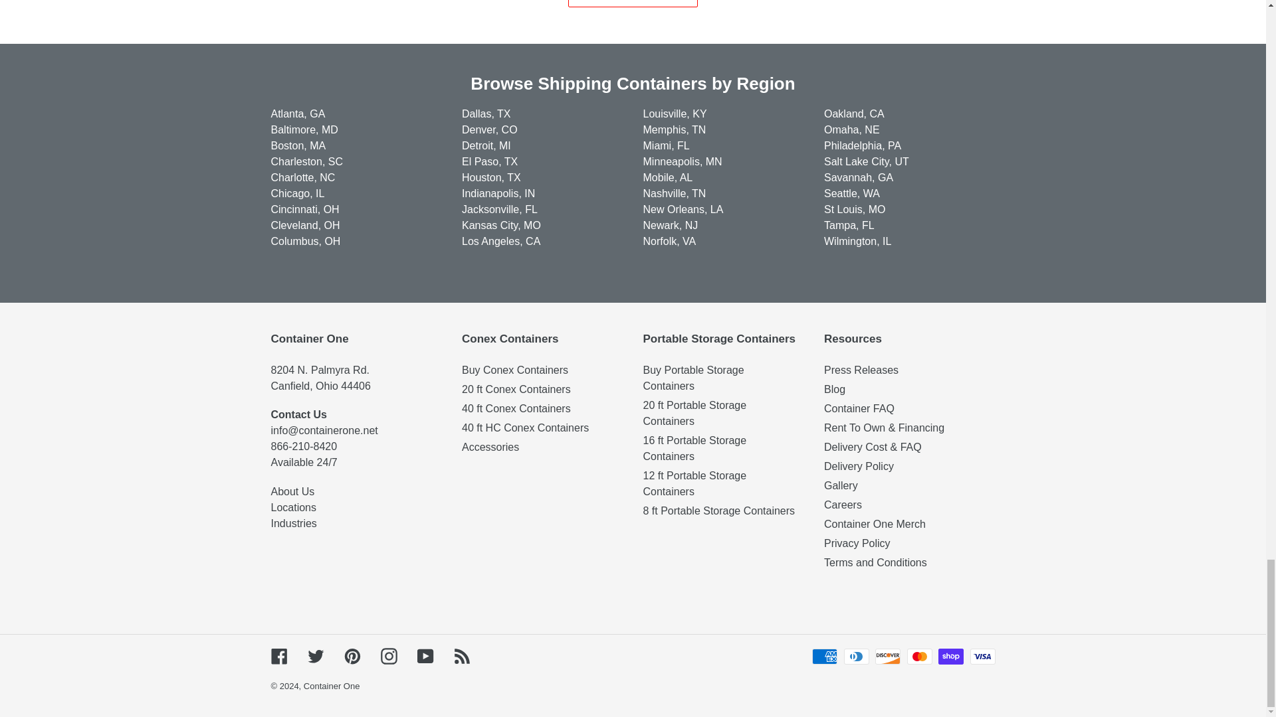 The height and width of the screenshot is (717, 1276). Describe the element at coordinates (304, 129) in the screenshot. I see `Buy Shipping Containers in Baltimore, Maryland` at that location.